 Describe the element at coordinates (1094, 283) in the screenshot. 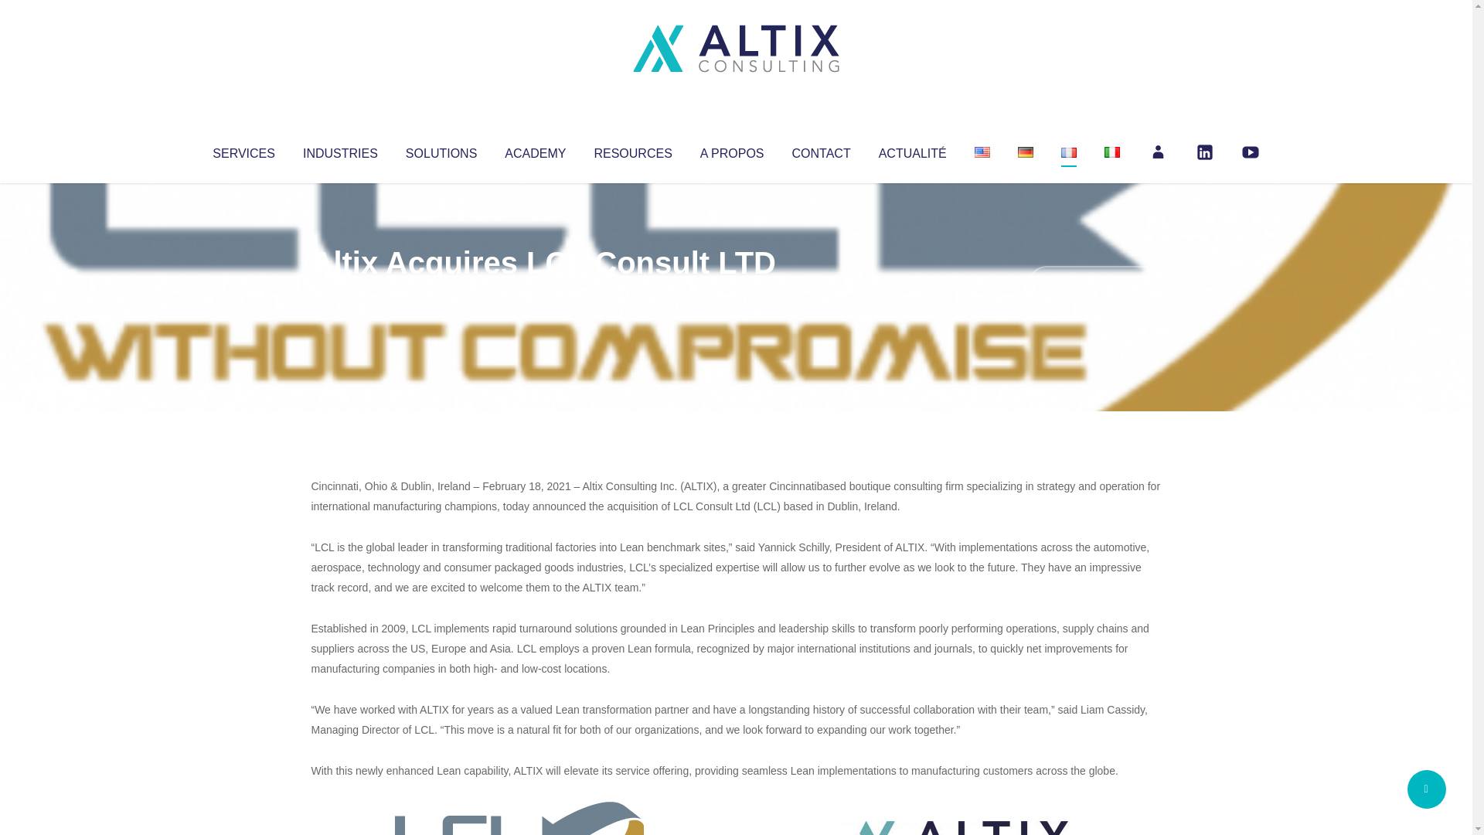

I see `No Comments` at that location.